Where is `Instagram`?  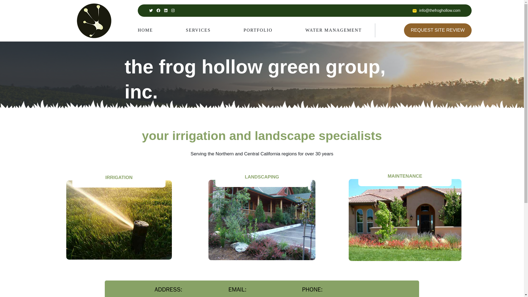
Instagram is located at coordinates (173, 10).